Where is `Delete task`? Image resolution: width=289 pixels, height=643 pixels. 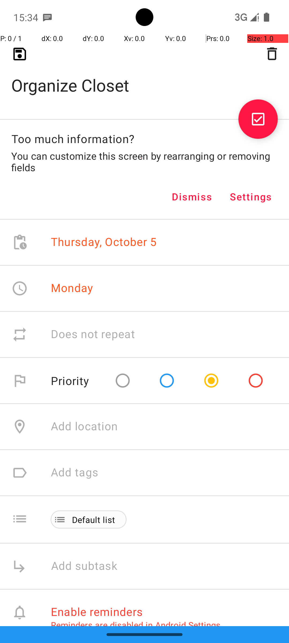
Delete task is located at coordinates (272, 54).